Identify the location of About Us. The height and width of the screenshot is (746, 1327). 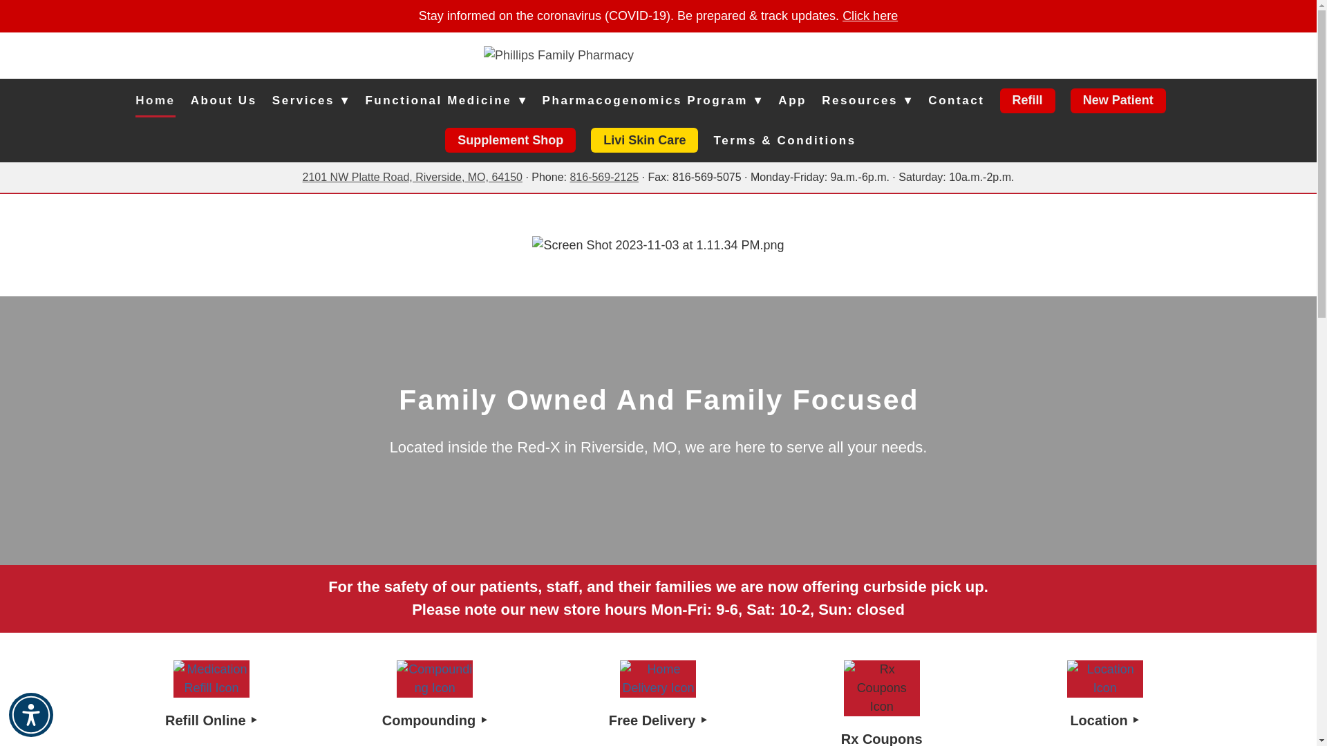
(224, 101).